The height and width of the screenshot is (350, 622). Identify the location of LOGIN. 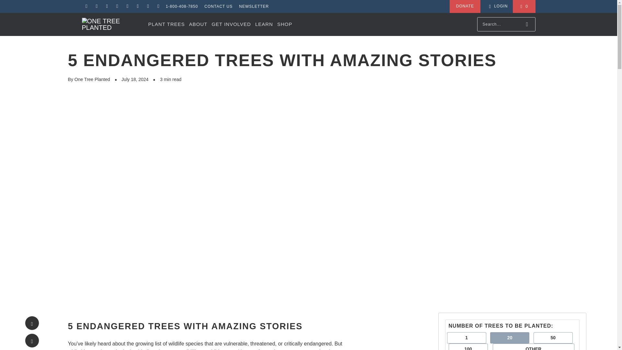
(498, 6).